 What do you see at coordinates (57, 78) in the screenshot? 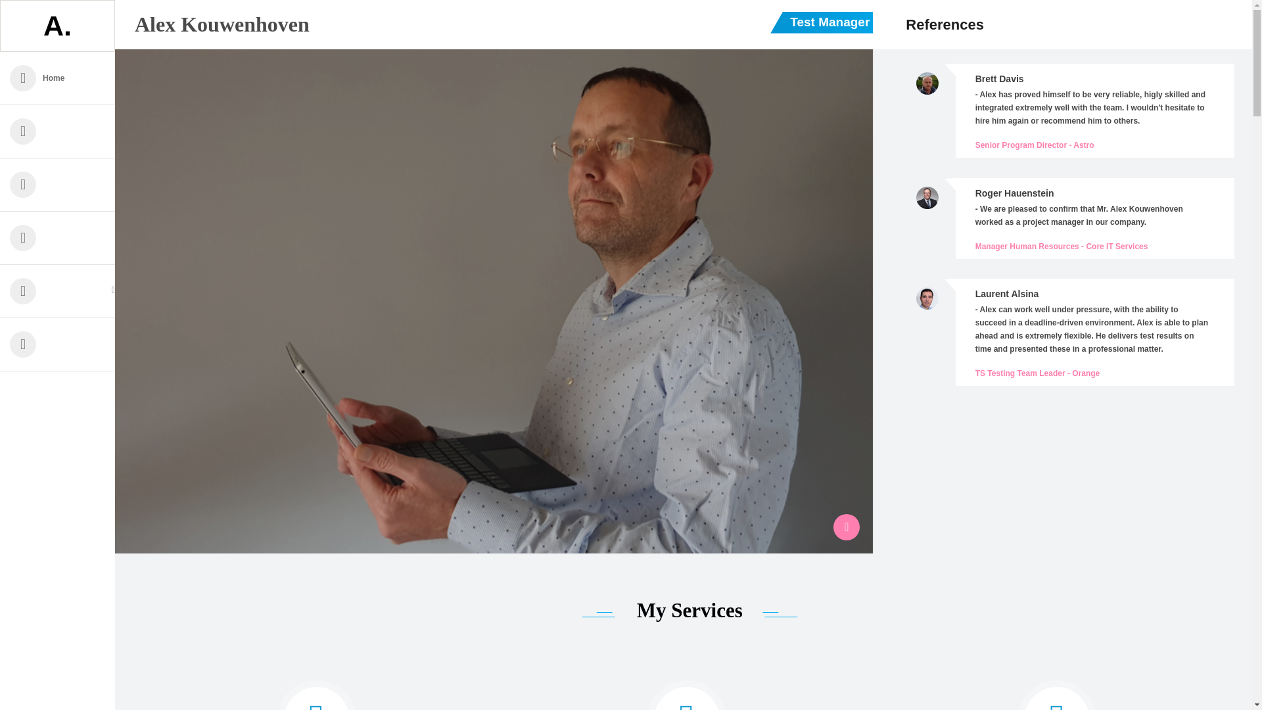
I see `Home` at bounding box center [57, 78].